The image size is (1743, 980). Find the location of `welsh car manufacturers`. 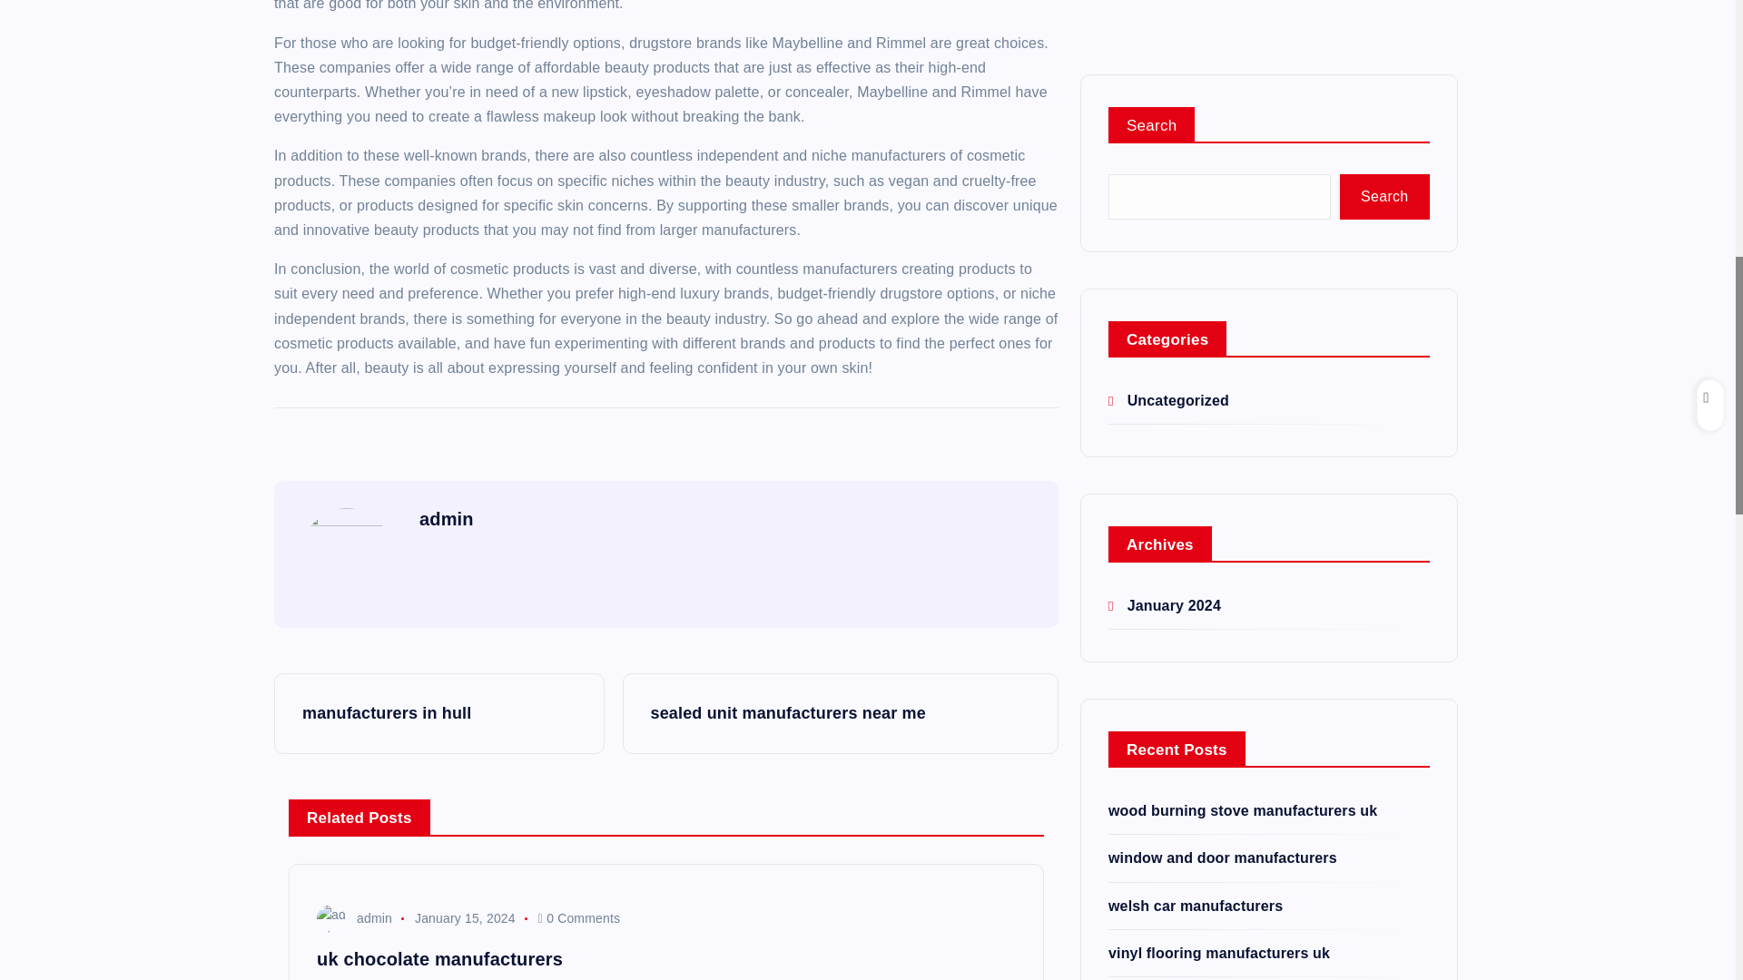

welsh car manufacturers is located at coordinates (1196, 347).